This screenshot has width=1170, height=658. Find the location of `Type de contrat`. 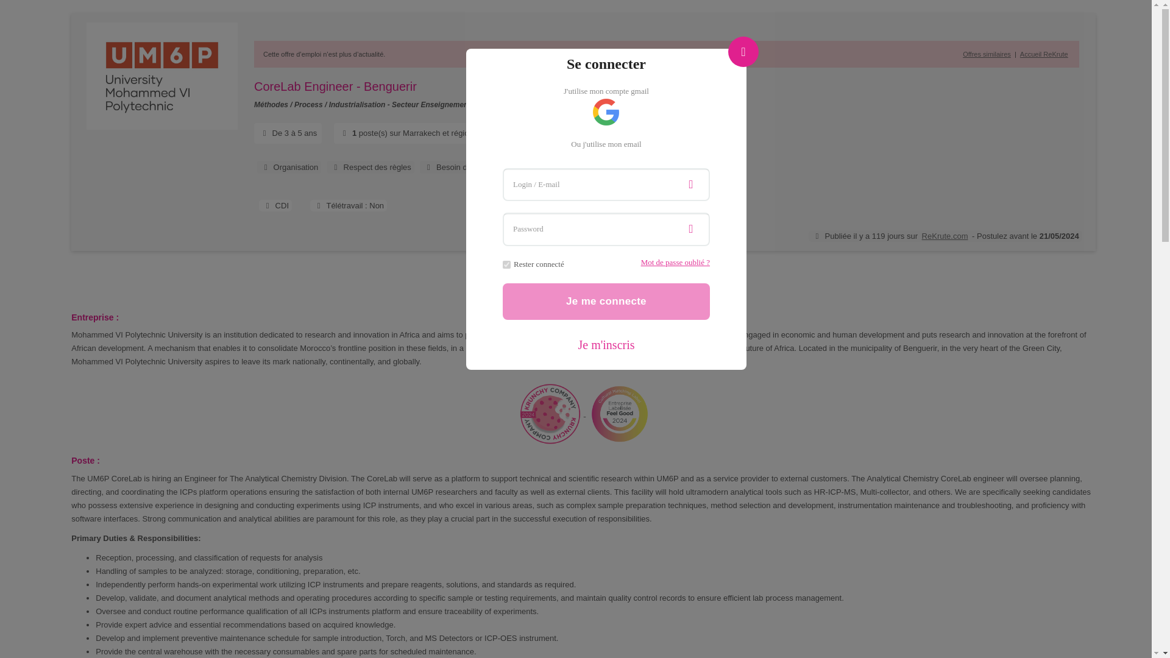

Type de contrat is located at coordinates (278, 206).